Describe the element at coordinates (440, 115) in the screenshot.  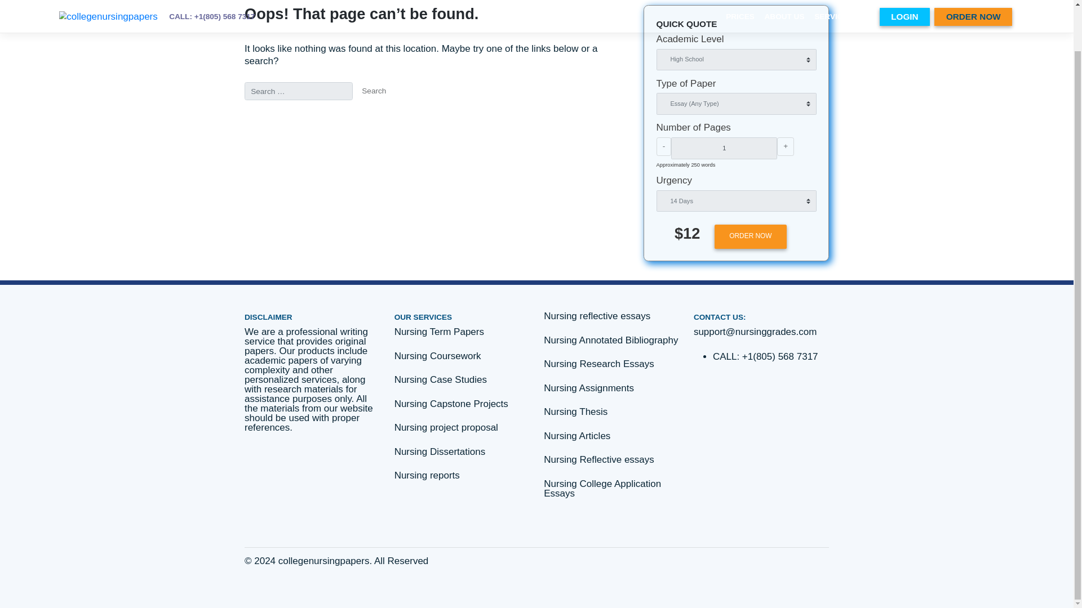
I see `Search` at that location.